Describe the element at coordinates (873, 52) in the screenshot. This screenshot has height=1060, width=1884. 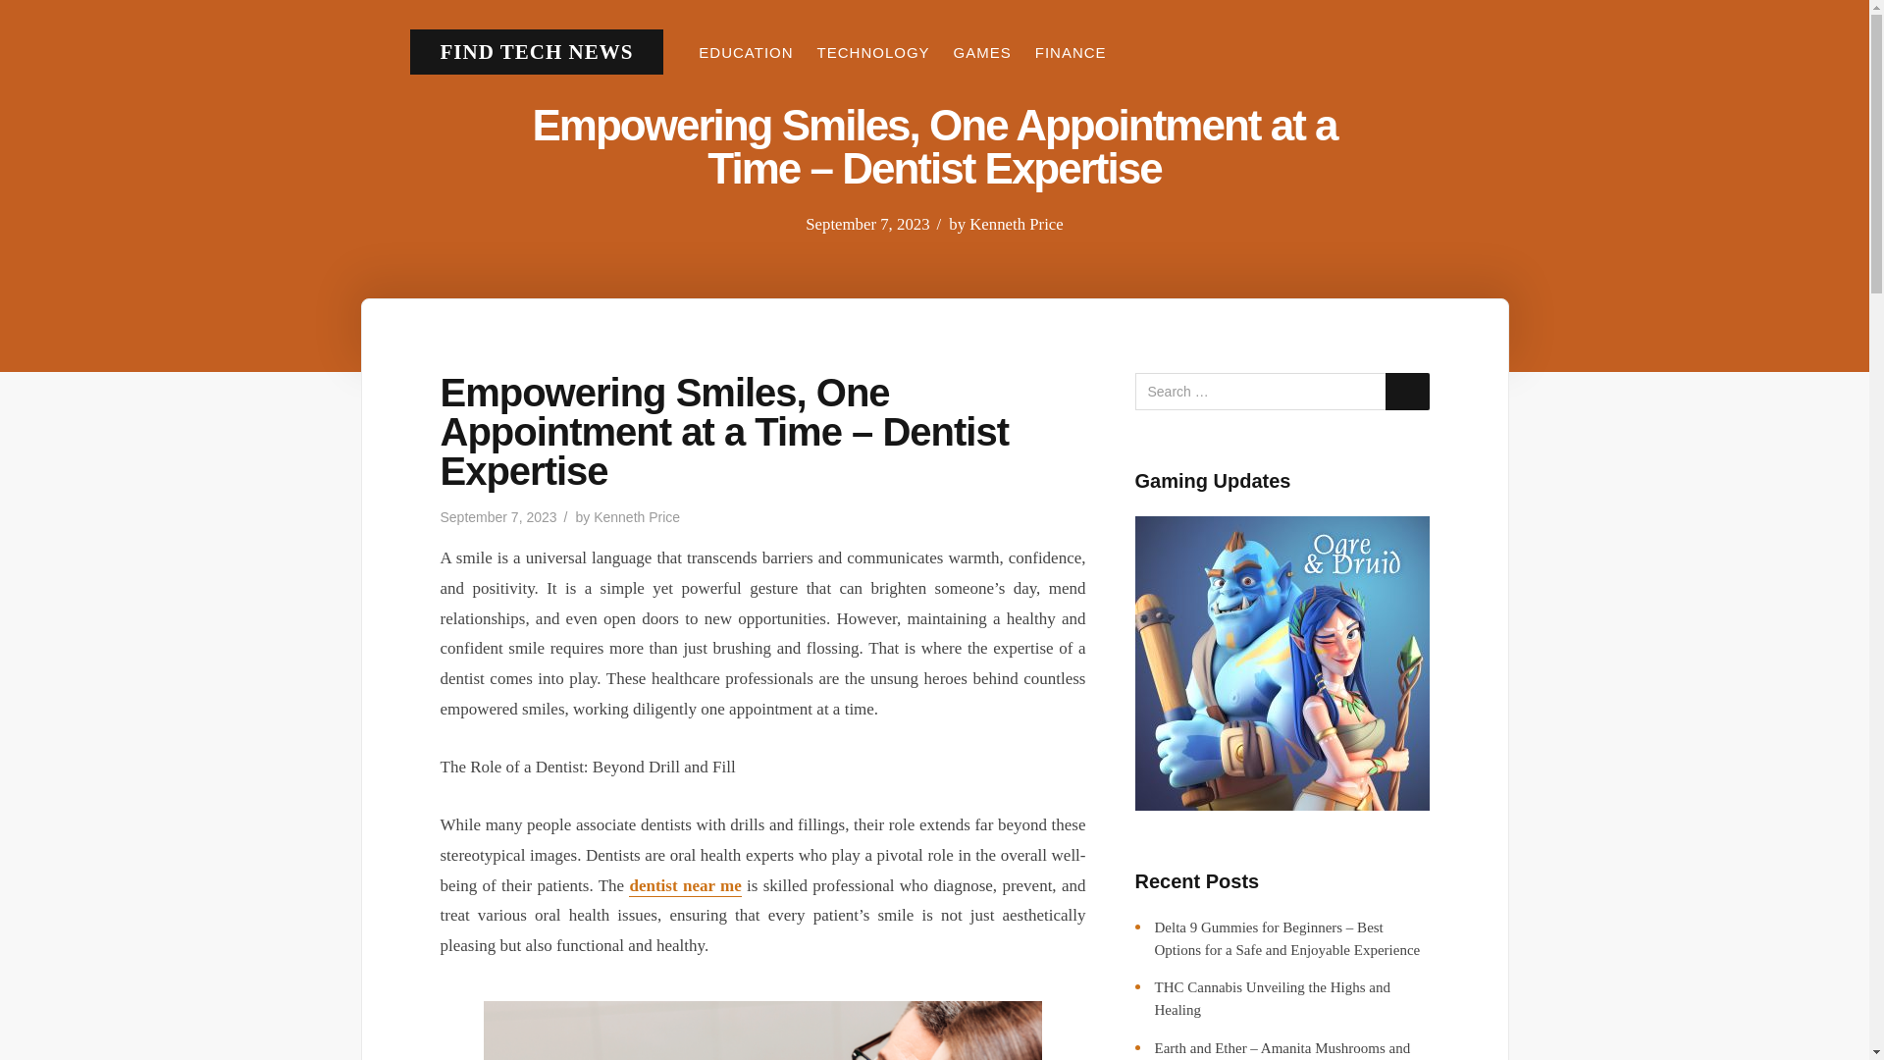
I see `TECHNOLOGY` at that location.